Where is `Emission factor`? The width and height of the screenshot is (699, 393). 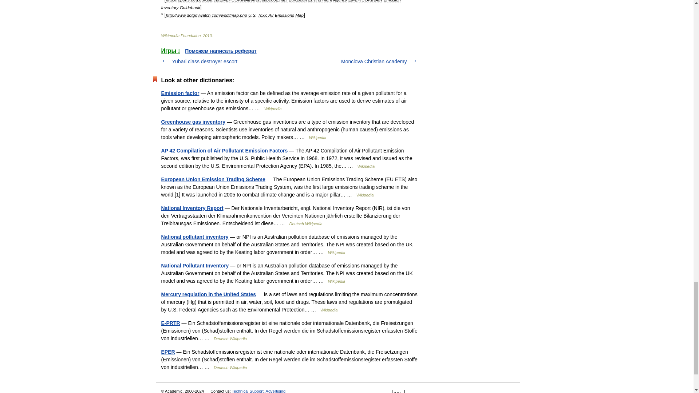
Emission factor is located at coordinates (180, 93).